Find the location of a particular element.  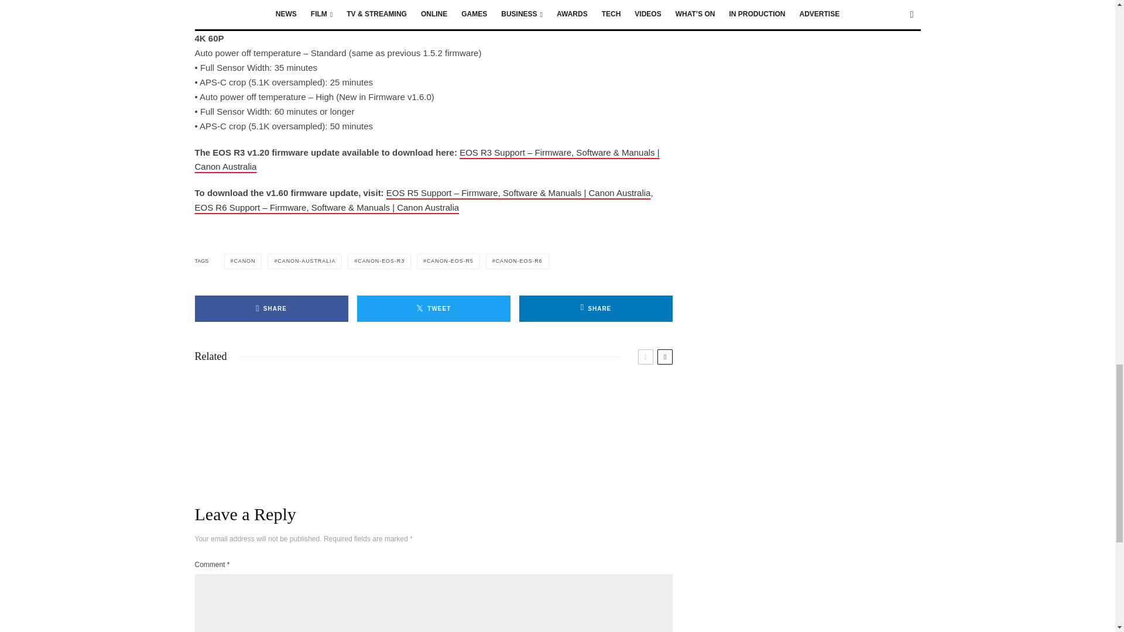

CANON-AUSTRALIA is located at coordinates (304, 261).